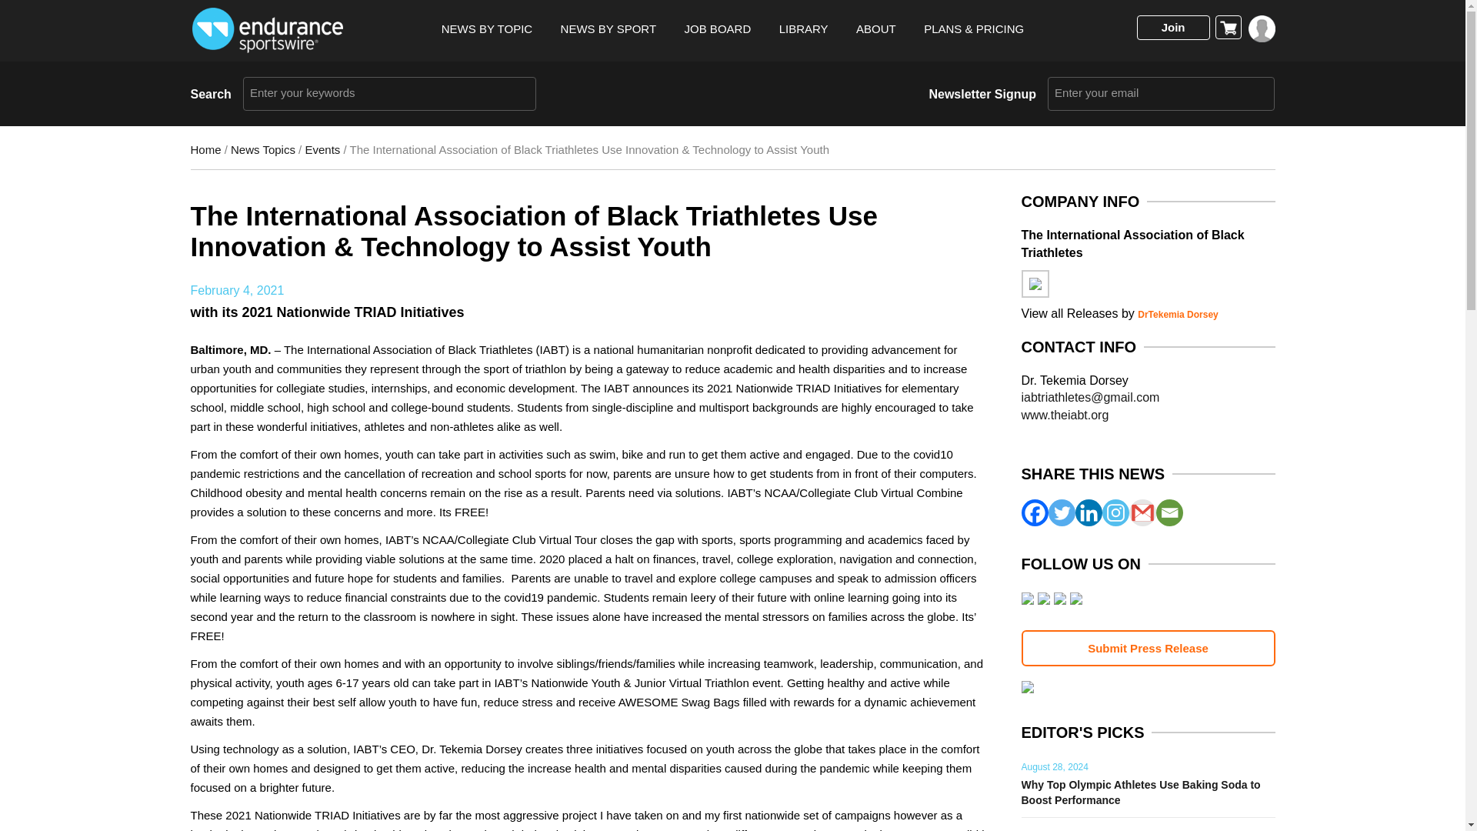 Image resolution: width=1477 pixels, height=831 pixels. Describe the element at coordinates (1088, 512) in the screenshot. I see `Linkedin` at that location.